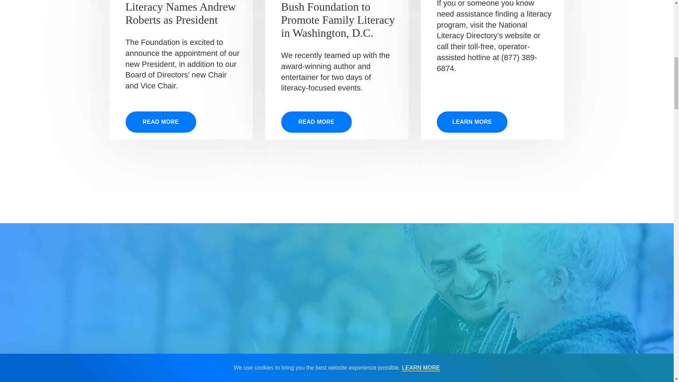  I want to click on READ MORE, so click(316, 122).